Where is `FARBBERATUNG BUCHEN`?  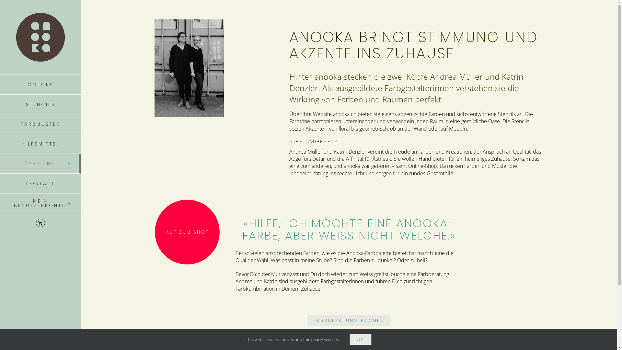
FARBBERATUNG BUCHEN is located at coordinates (349, 321).